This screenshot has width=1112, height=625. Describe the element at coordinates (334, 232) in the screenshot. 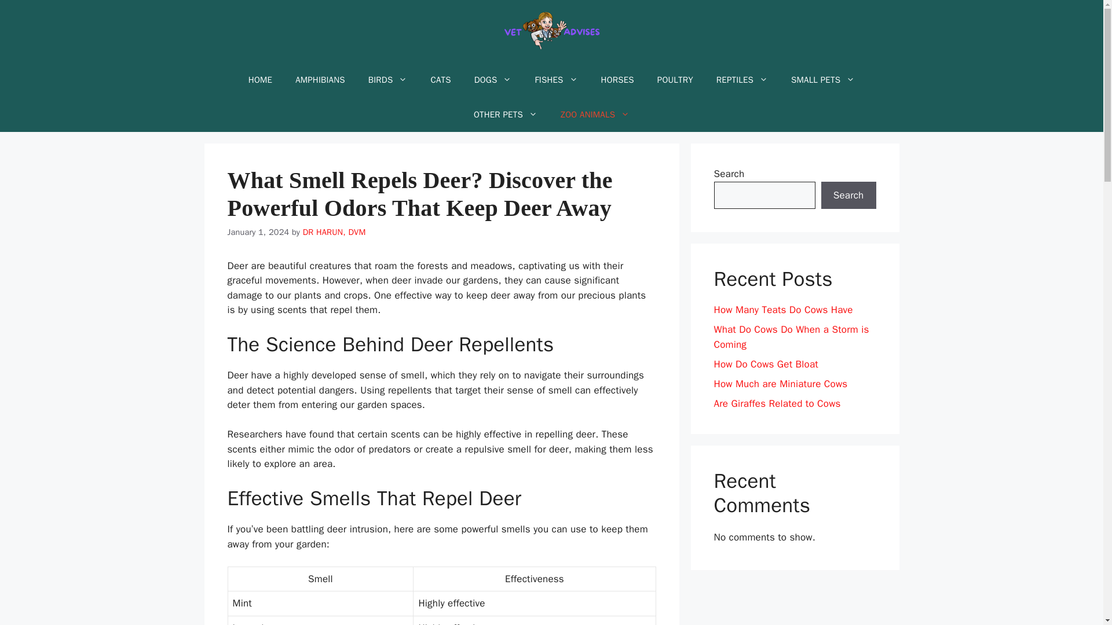

I see `DR HARUN, DVM` at that location.